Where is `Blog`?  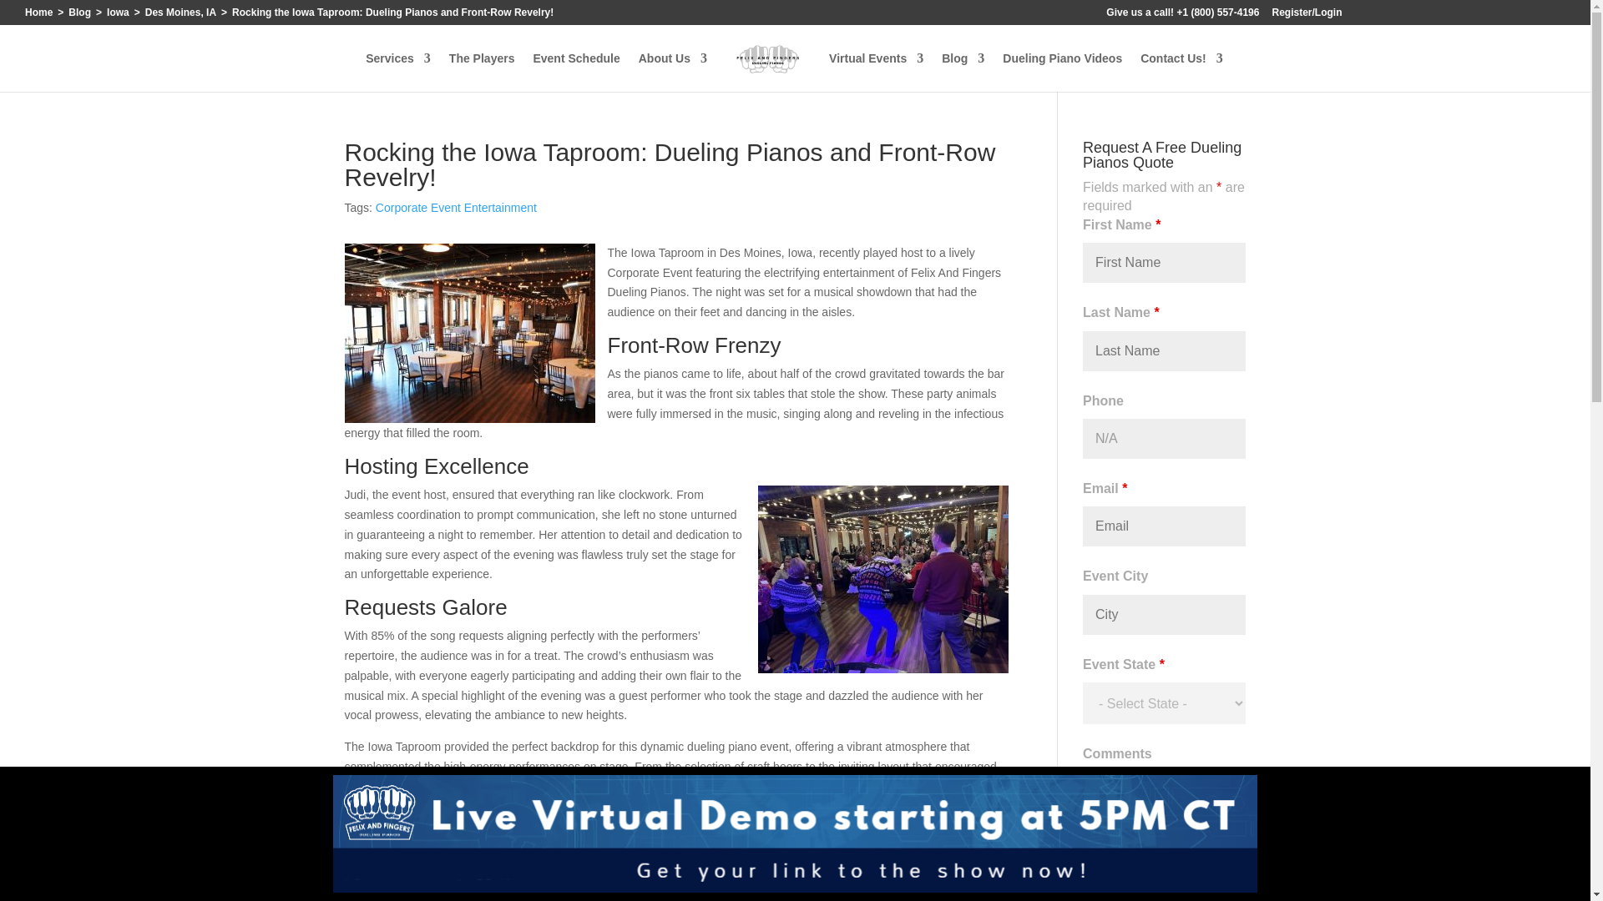
Blog is located at coordinates (80, 12).